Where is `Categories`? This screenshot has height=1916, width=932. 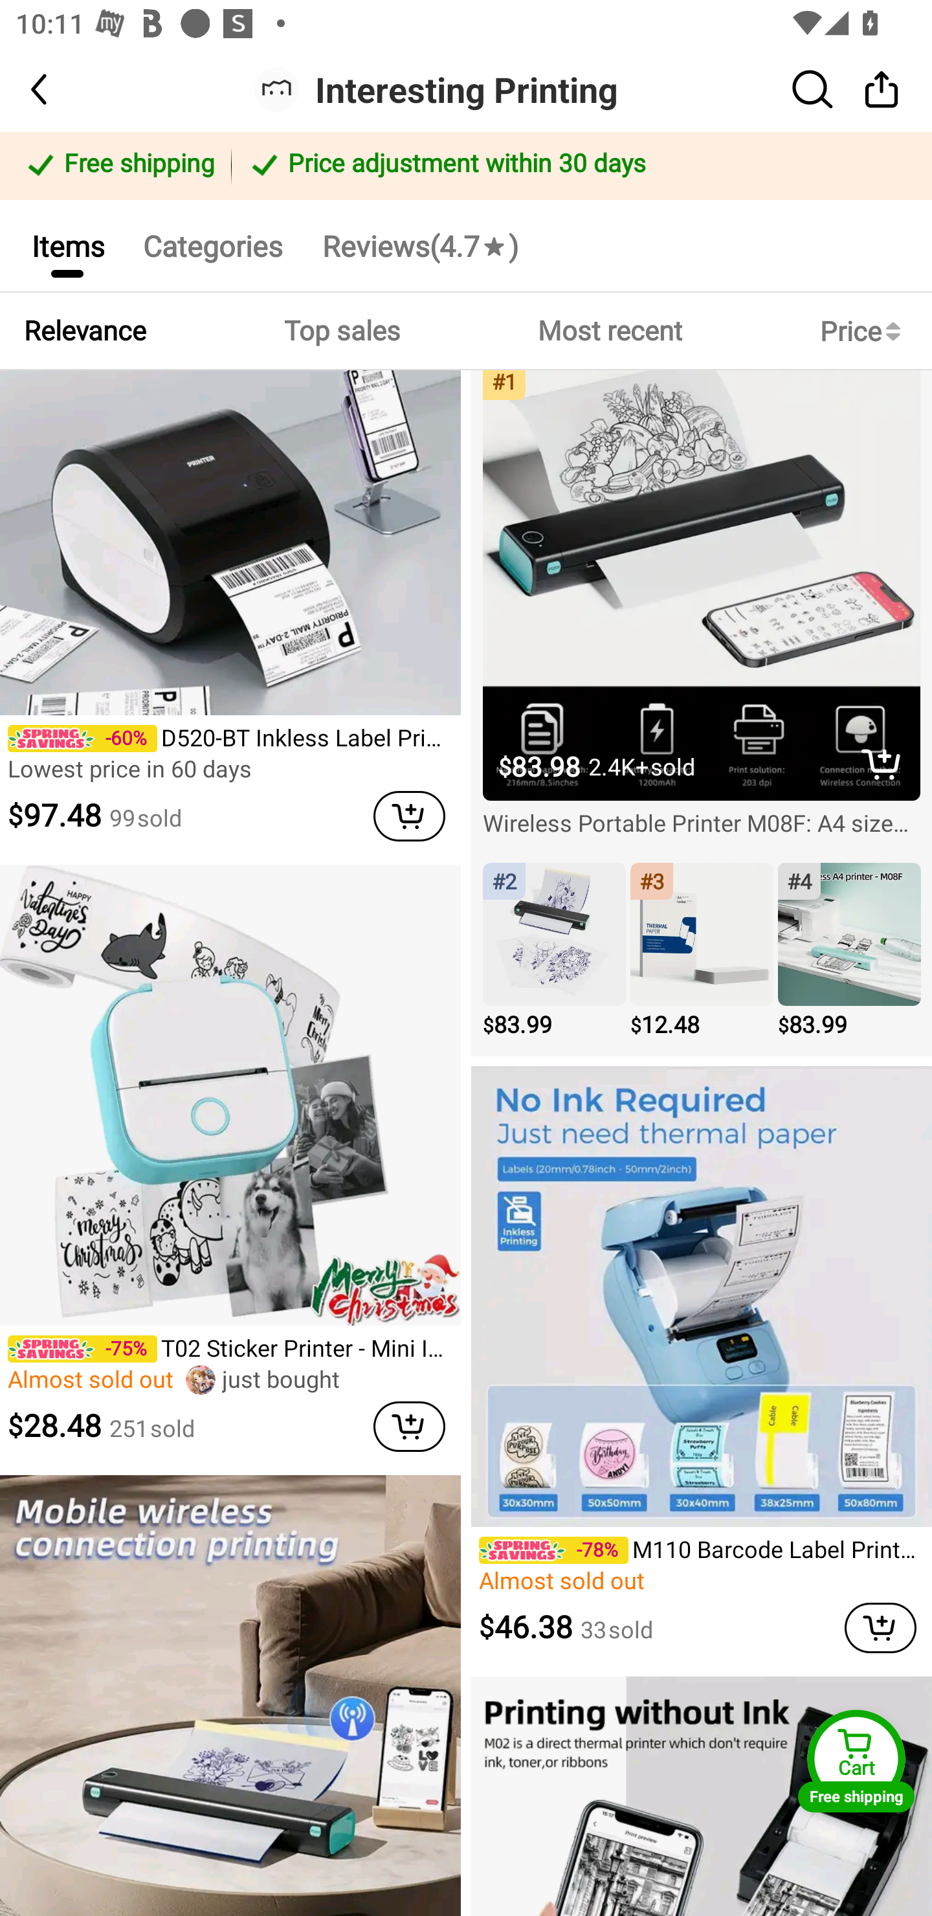 Categories is located at coordinates (212, 245).